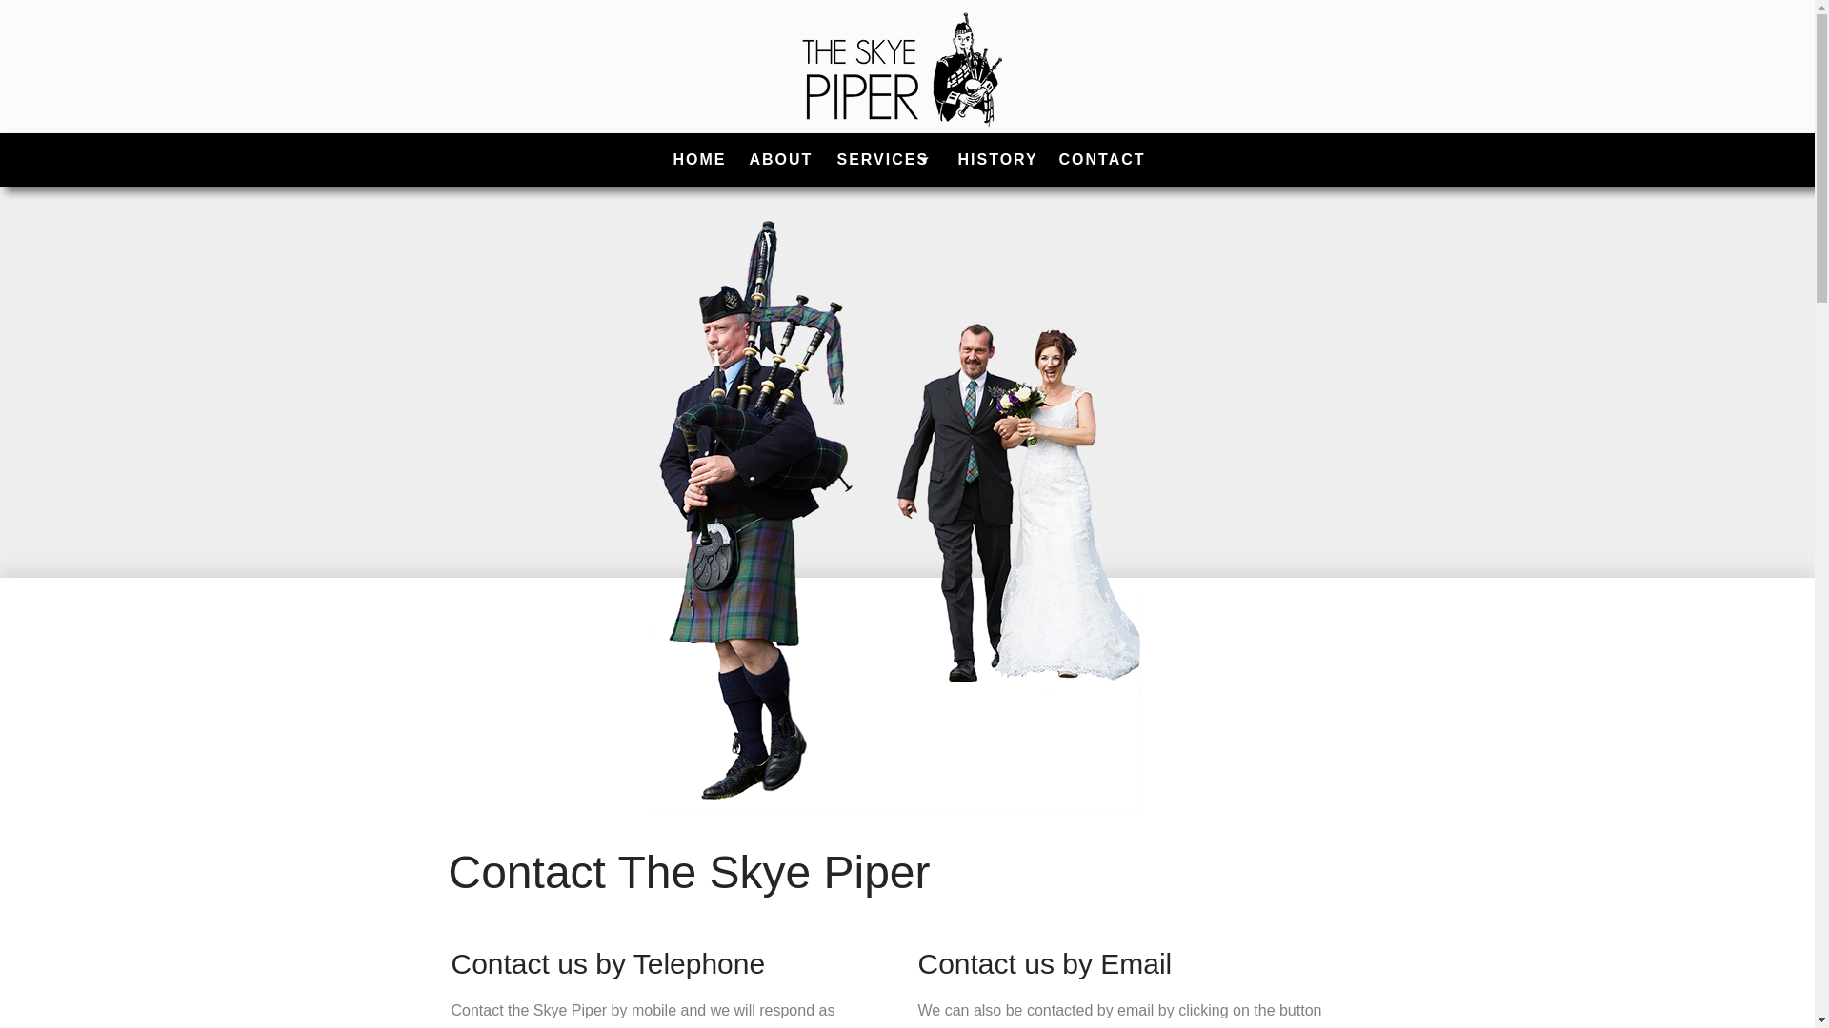 This screenshot has height=1028, width=1829. Describe the element at coordinates (1099, 160) in the screenshot. I see `CONTACT` at that location.